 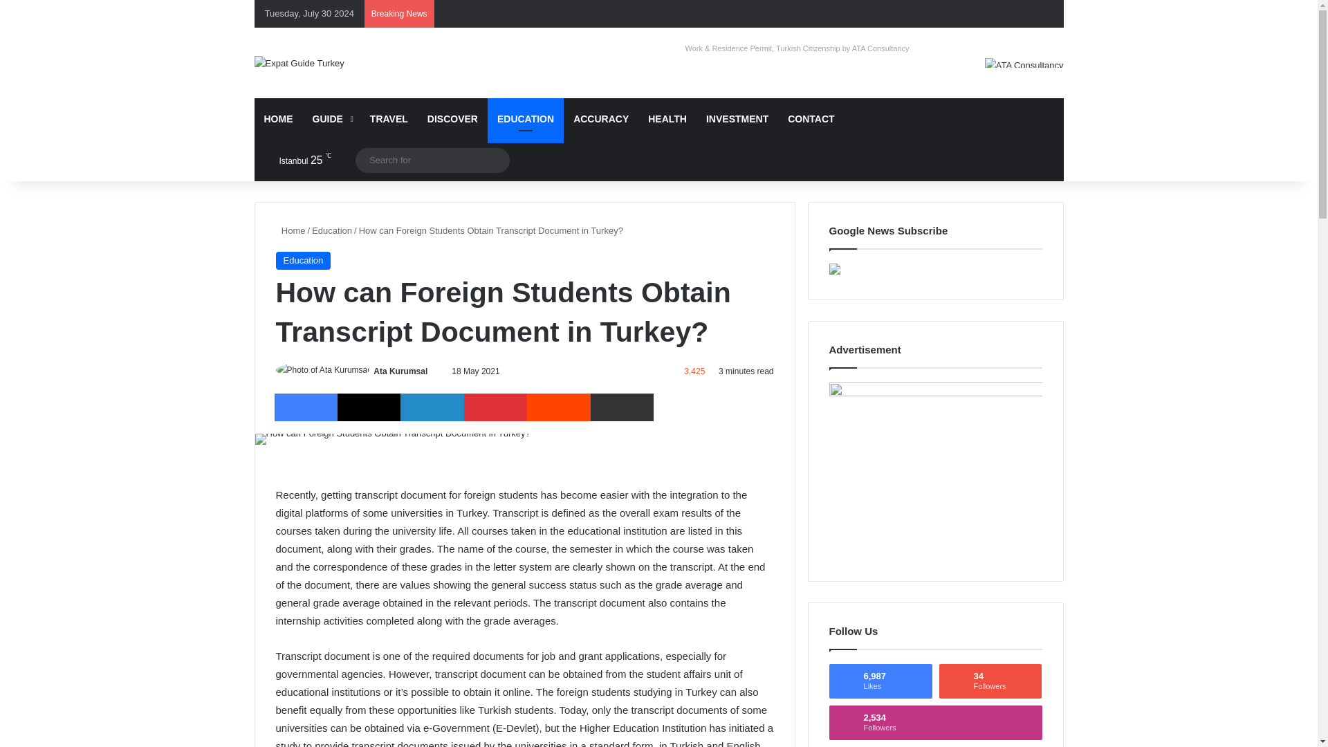 What do you see at coordinates (305, 455) in the screenshot?
I see `Facebook` at bounding box center [305, 455].